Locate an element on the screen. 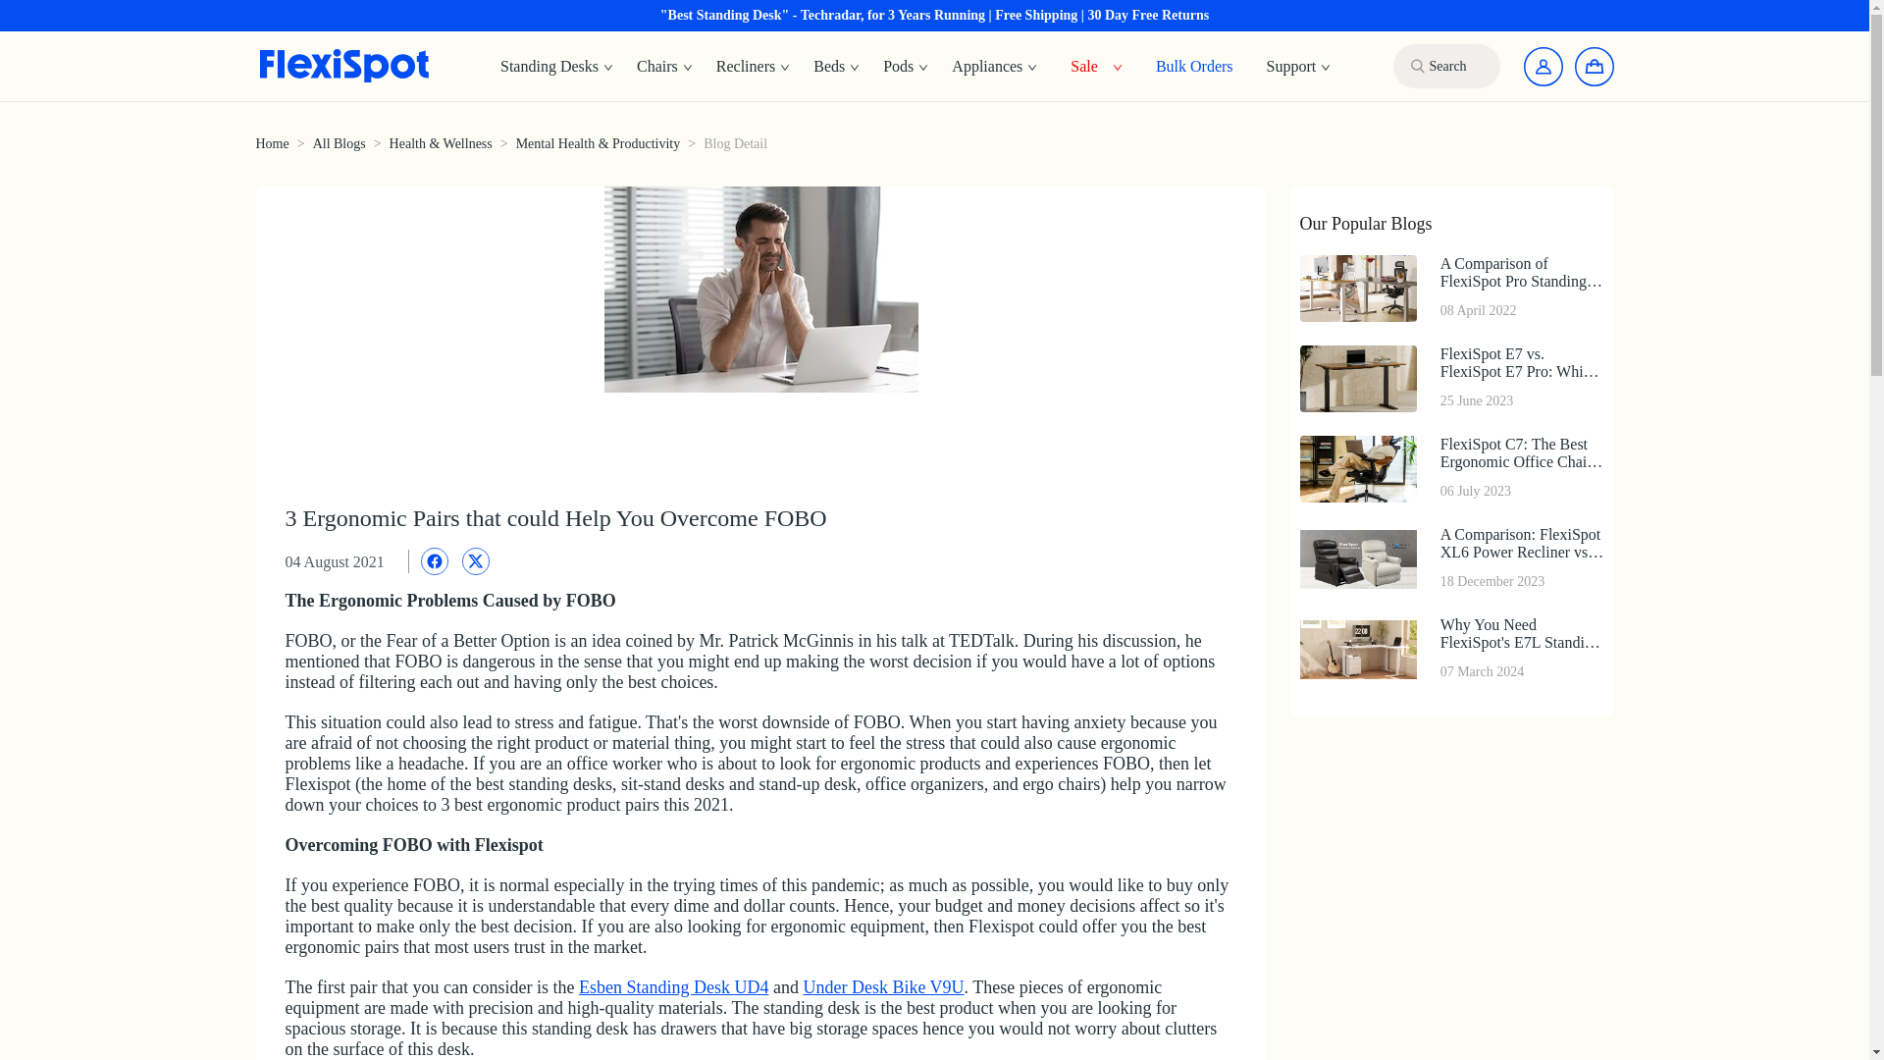 This screenshot has height=1060, width=1884. Sale is located at coordinates (1083, 65).